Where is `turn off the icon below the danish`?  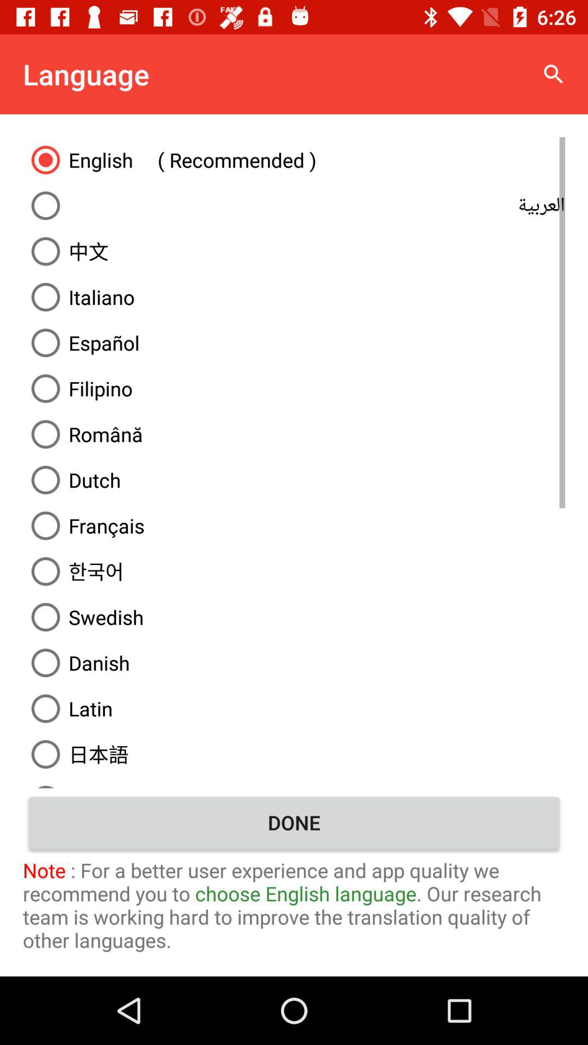
turn off the icon below the danish is located at coordinates (294, 709).